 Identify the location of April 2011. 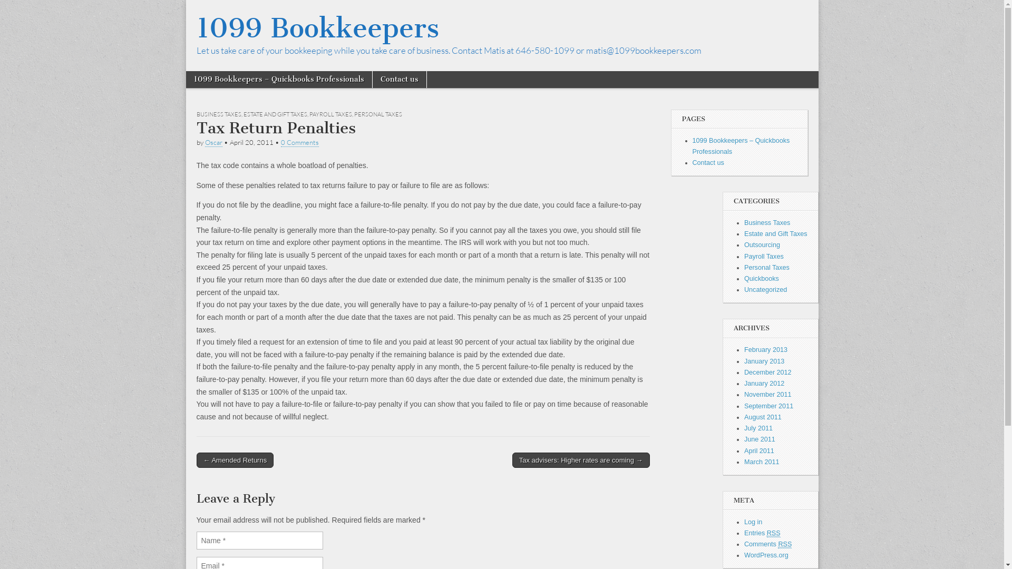
(759, 451).